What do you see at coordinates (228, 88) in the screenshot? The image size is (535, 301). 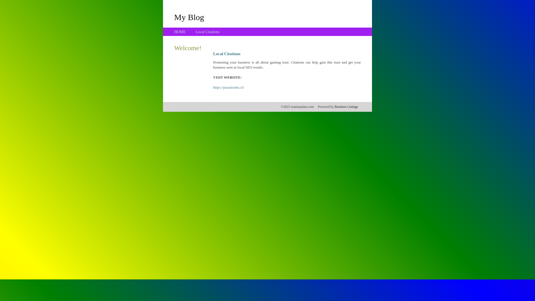 I see `https://pizaniooho.cf/` at bounding box center [228, 88].